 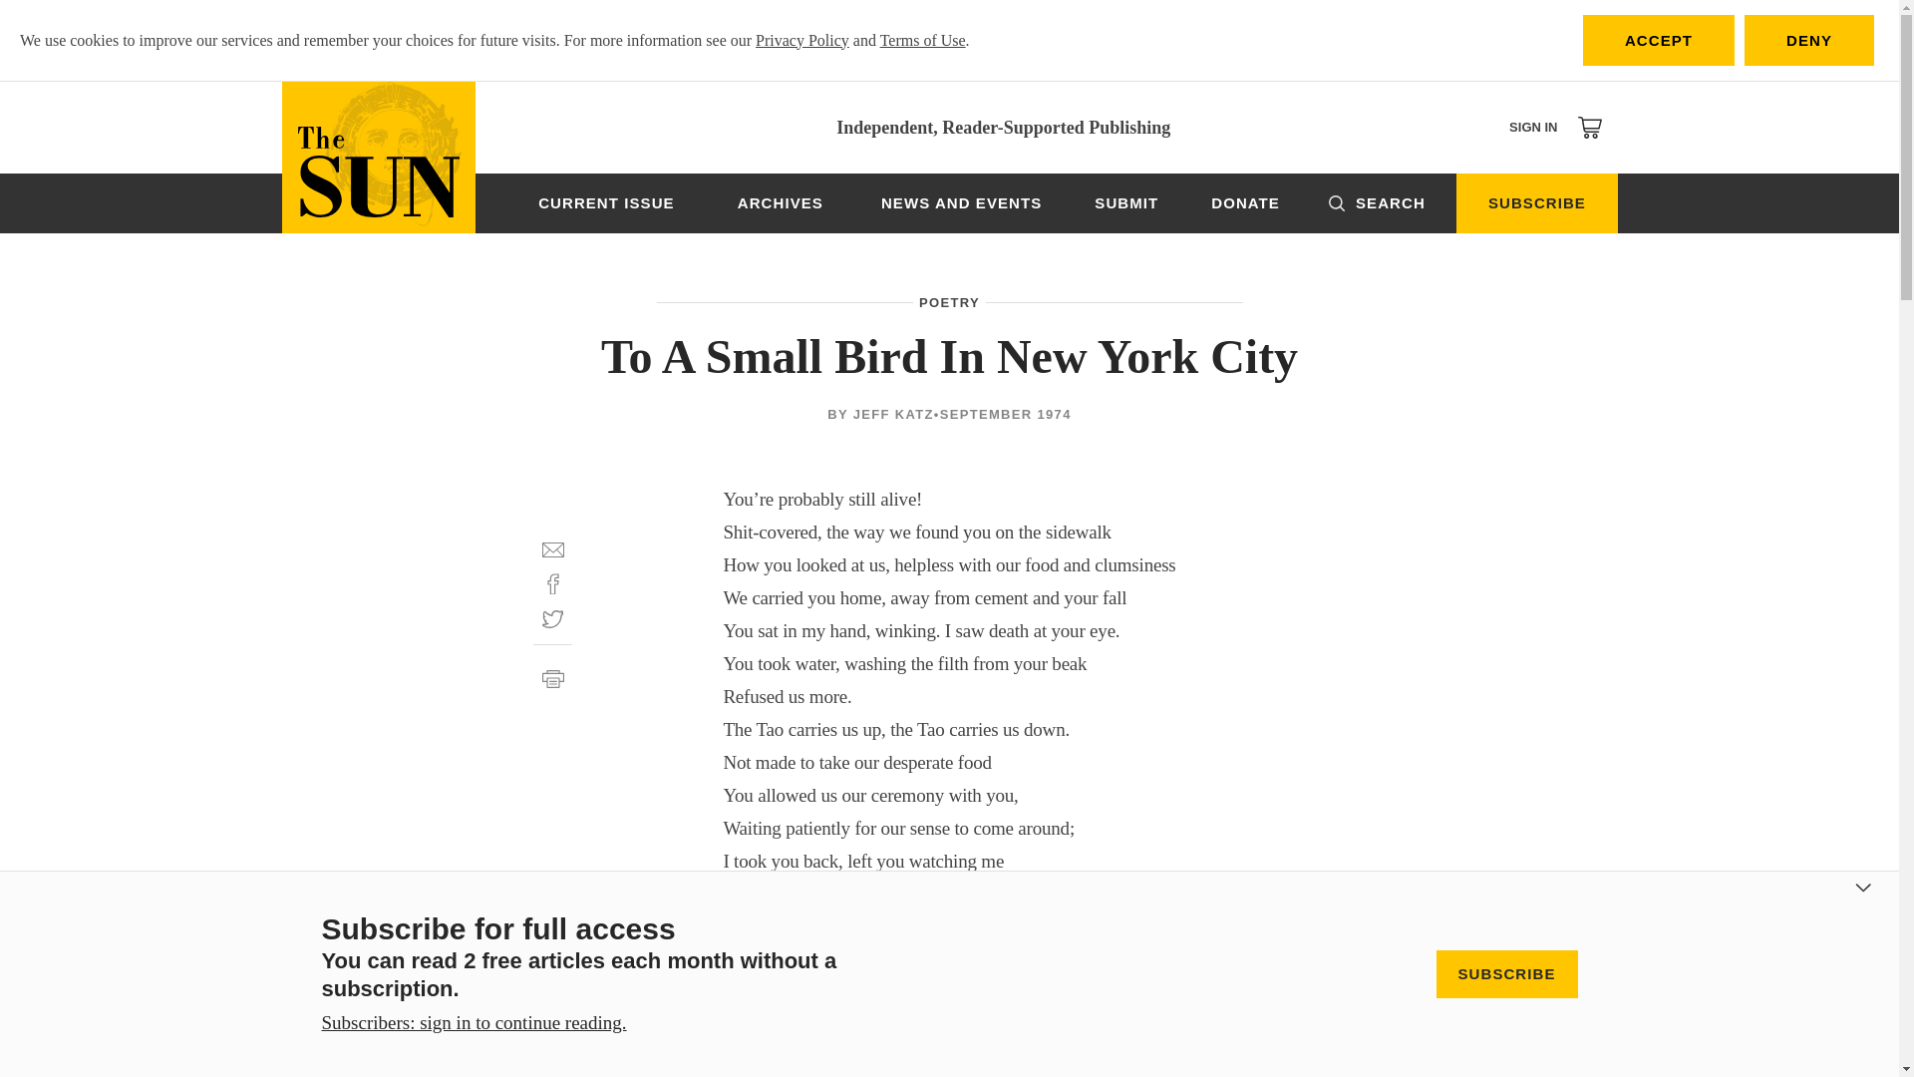 I want to click on Privacy Policy, so click(x=802, y=40).